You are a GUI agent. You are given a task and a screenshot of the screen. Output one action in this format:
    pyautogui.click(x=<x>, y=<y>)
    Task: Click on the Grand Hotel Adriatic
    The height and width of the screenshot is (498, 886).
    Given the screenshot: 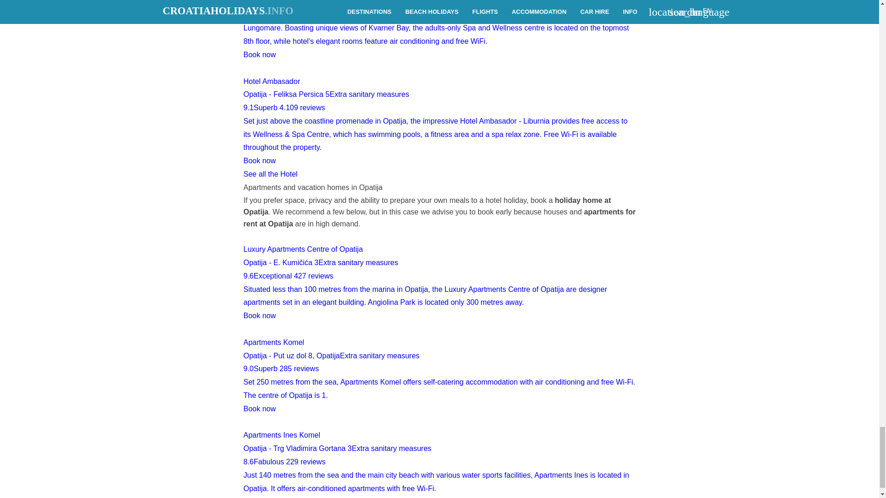 What is the action you would take?
    pyautogui.click(x=440, y=30)
    